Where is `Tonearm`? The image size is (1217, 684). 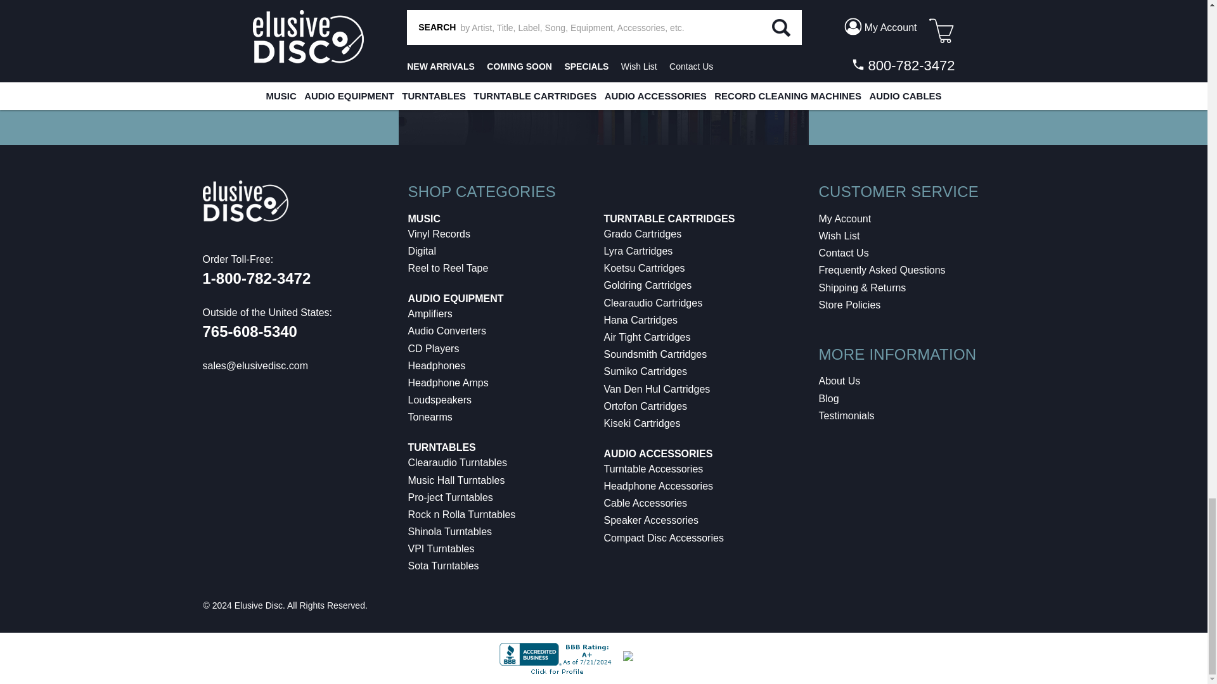
Tonearm is located at coordinates (430, 417).